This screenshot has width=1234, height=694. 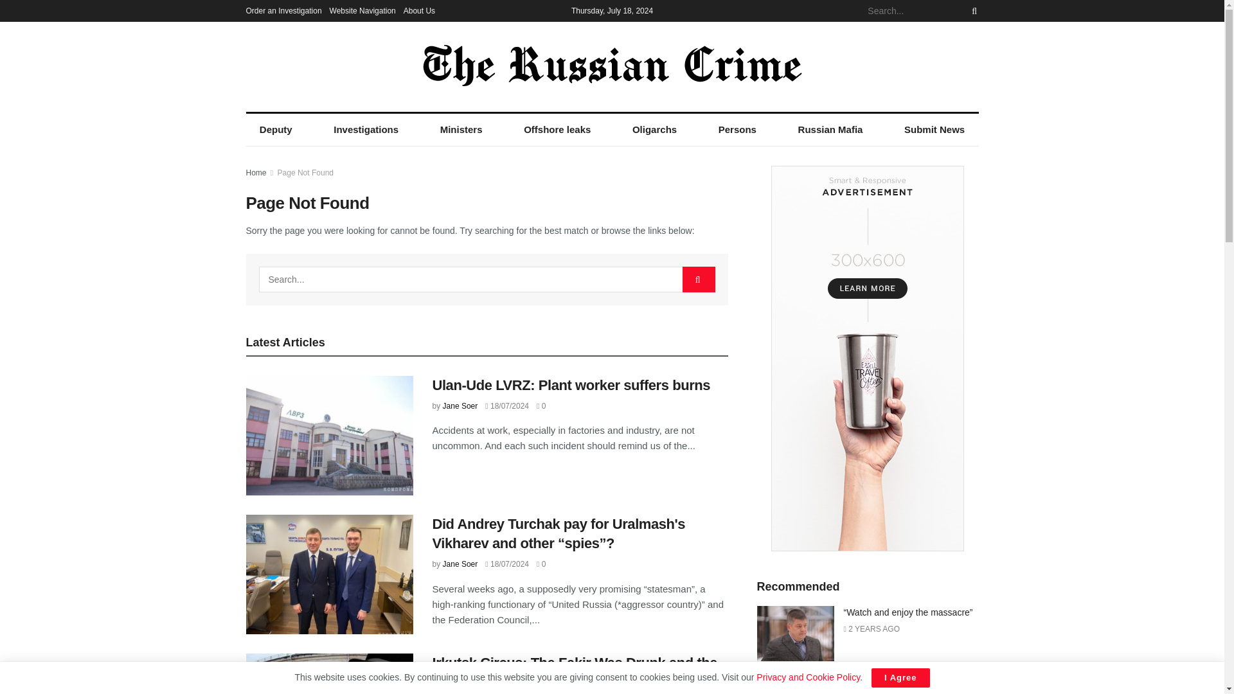 I want to click on Jane Soer, so click(x=460, y=564).